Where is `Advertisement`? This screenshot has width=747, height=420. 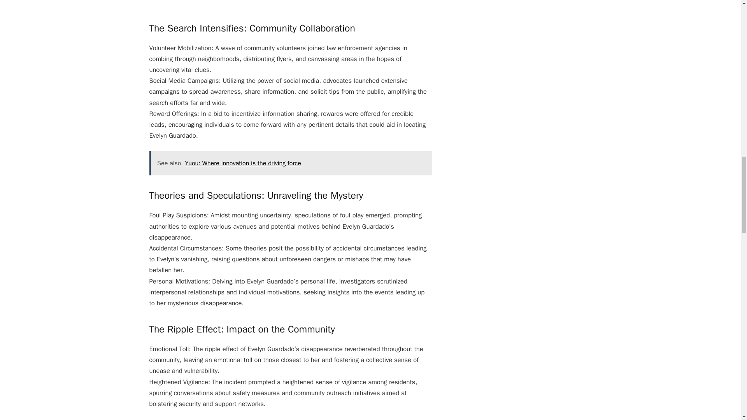
Advertisement is located at coordinates (295, 2).